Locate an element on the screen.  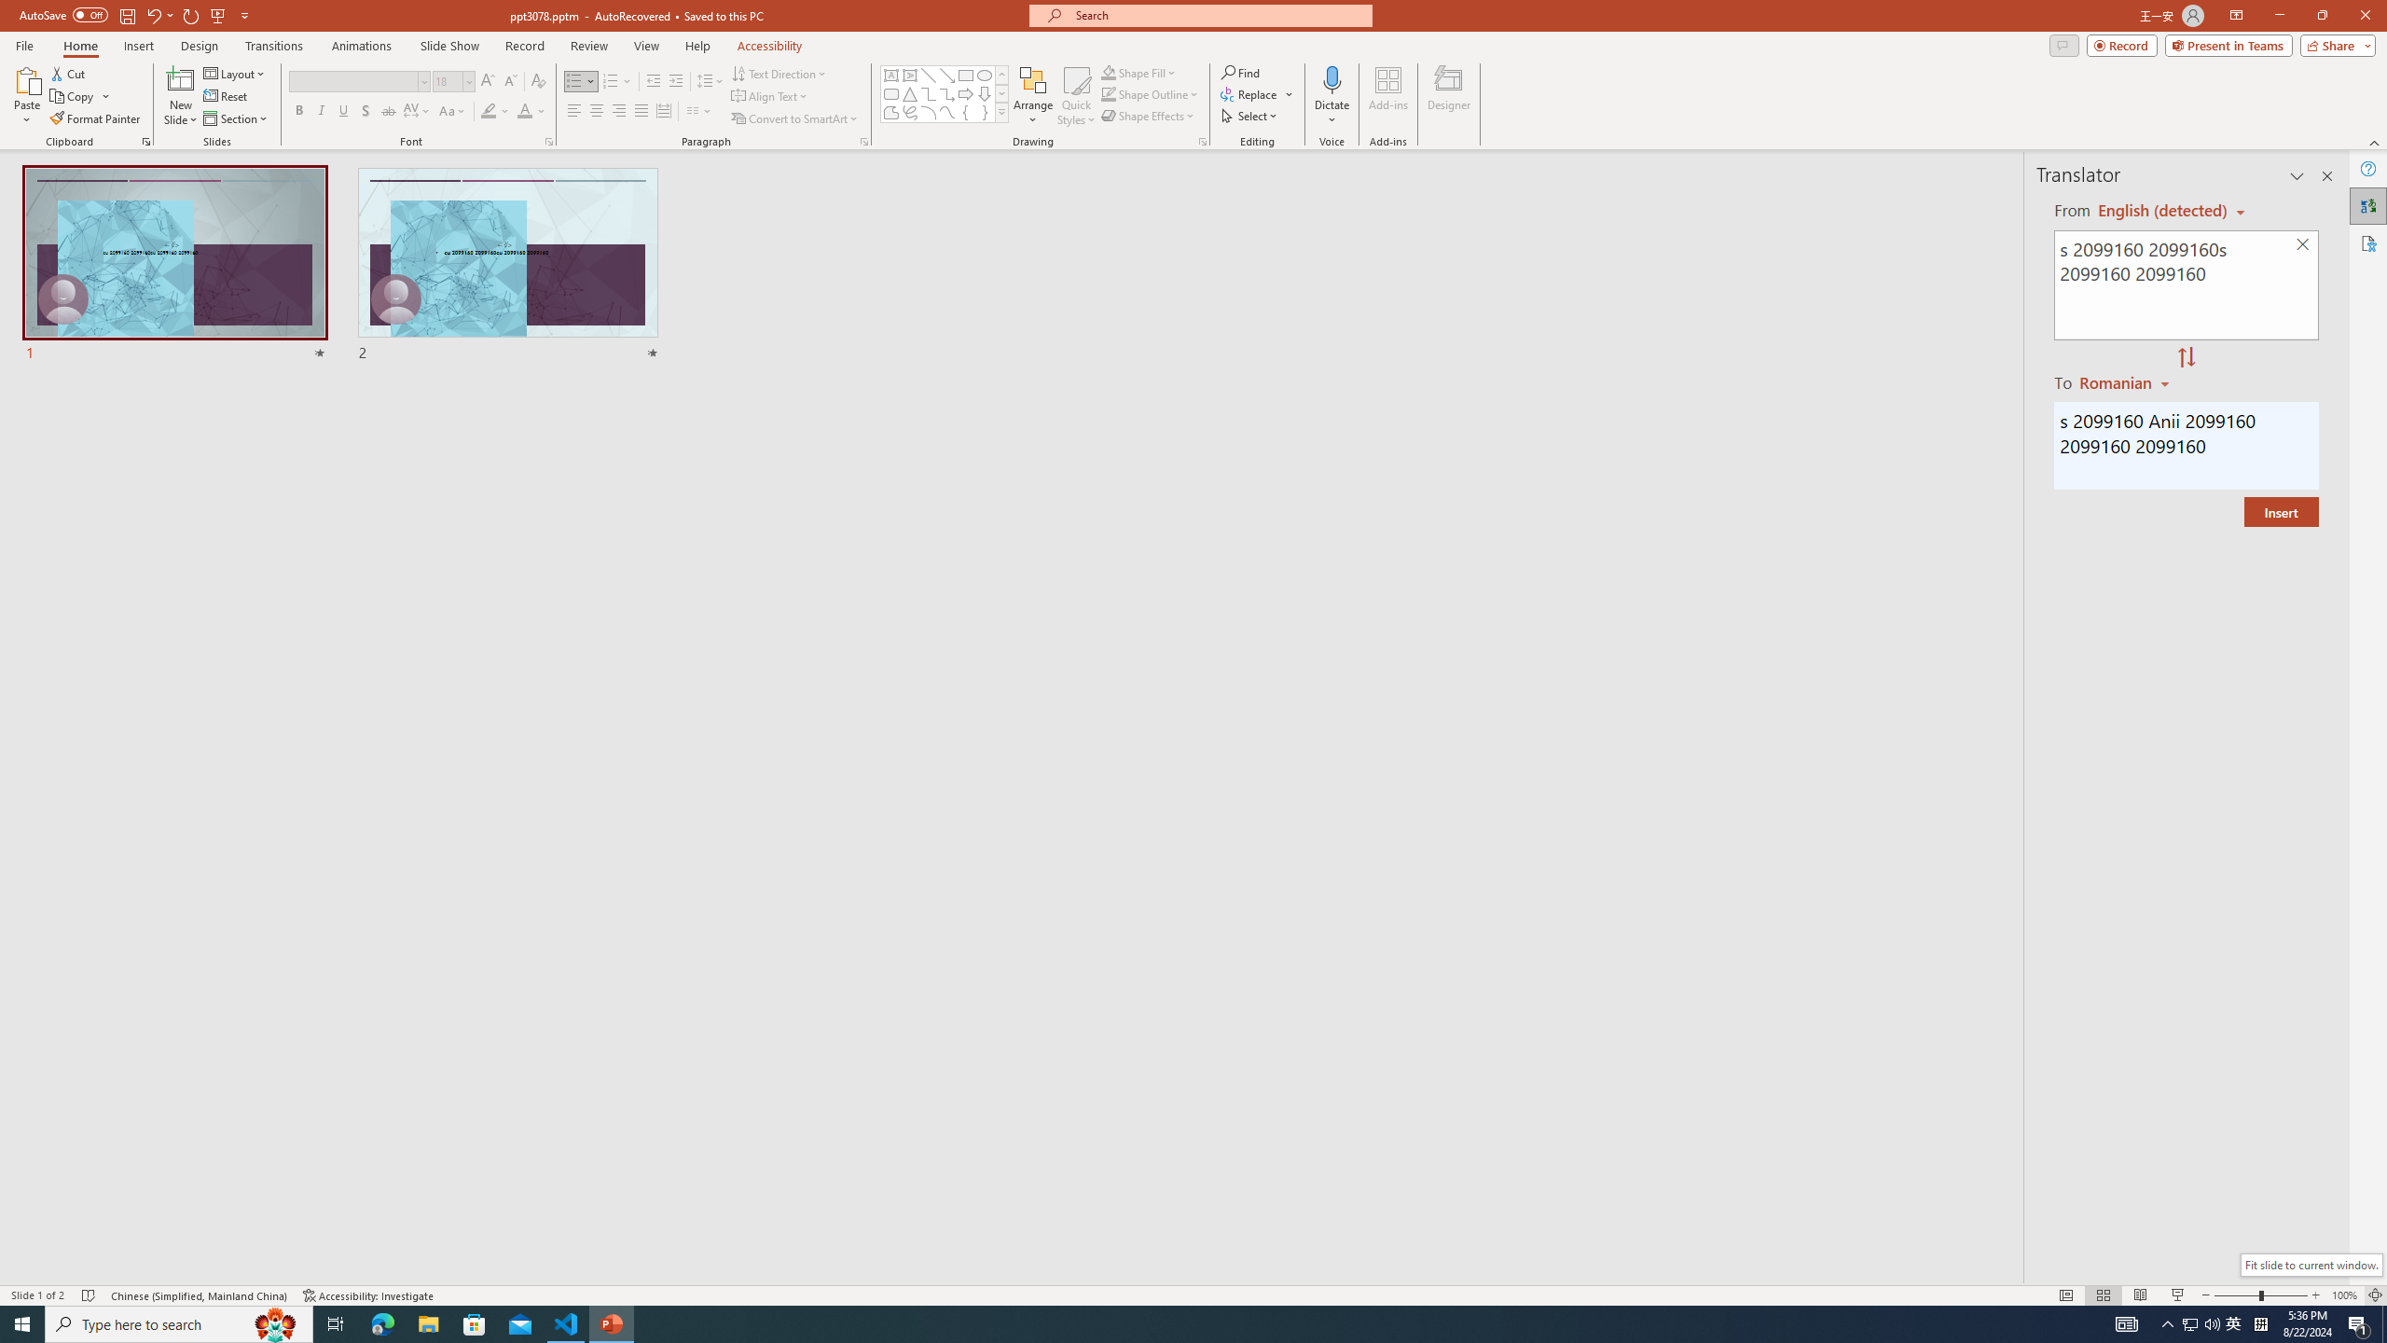
Clear Formatting is located at coordinates (537, 82).